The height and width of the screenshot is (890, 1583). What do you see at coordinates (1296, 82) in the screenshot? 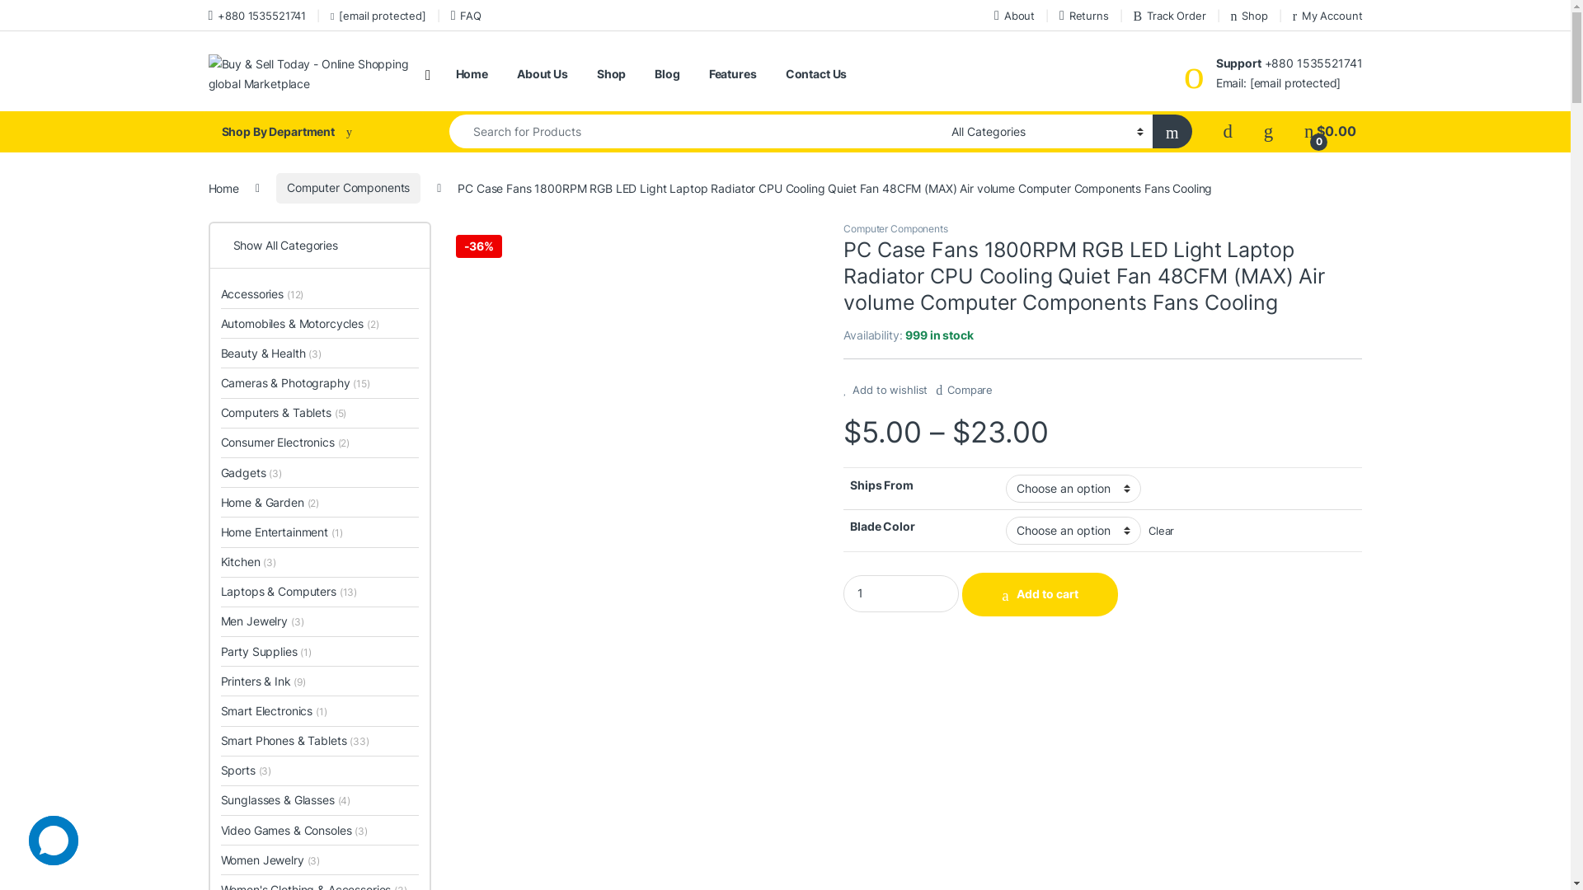
I see `[email protected]` at bounding box center [1296, 82].